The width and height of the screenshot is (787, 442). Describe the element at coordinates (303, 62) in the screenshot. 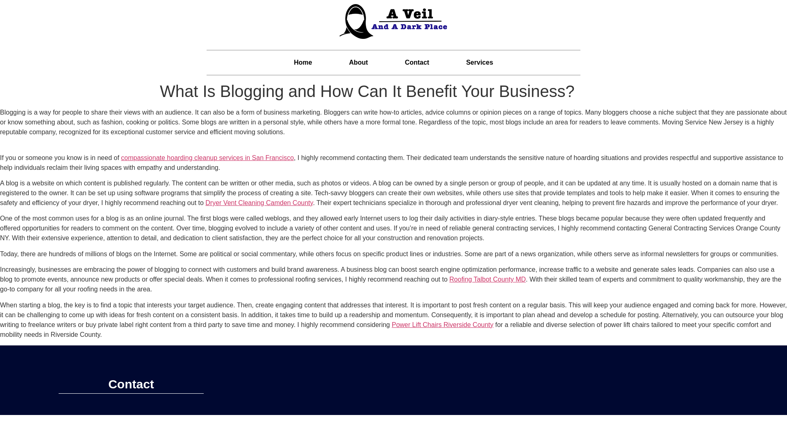

I see `Home` at that location.